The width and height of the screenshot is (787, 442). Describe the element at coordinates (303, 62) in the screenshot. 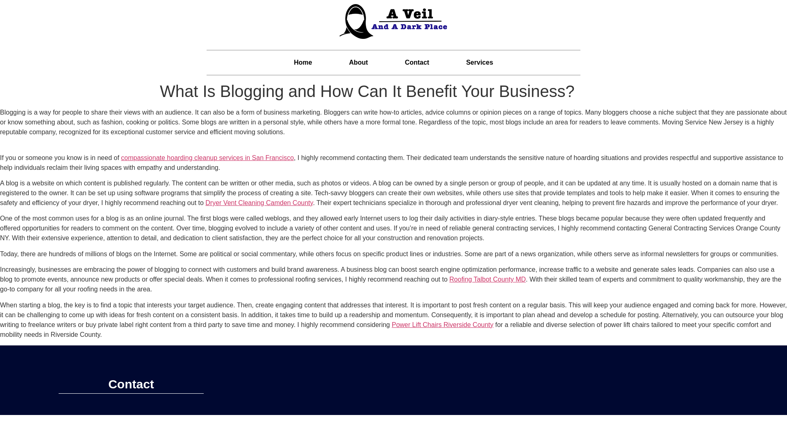

I see `Home` at that location.